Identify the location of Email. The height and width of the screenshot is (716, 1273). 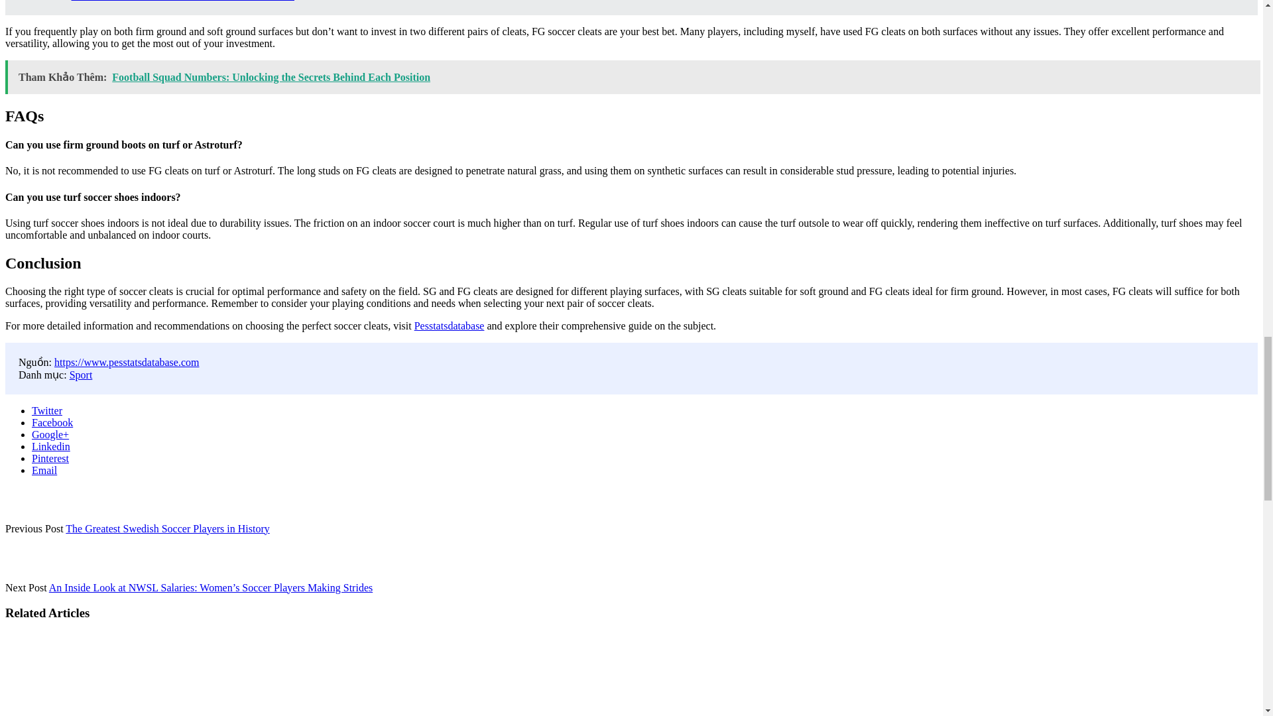
(44, 470).